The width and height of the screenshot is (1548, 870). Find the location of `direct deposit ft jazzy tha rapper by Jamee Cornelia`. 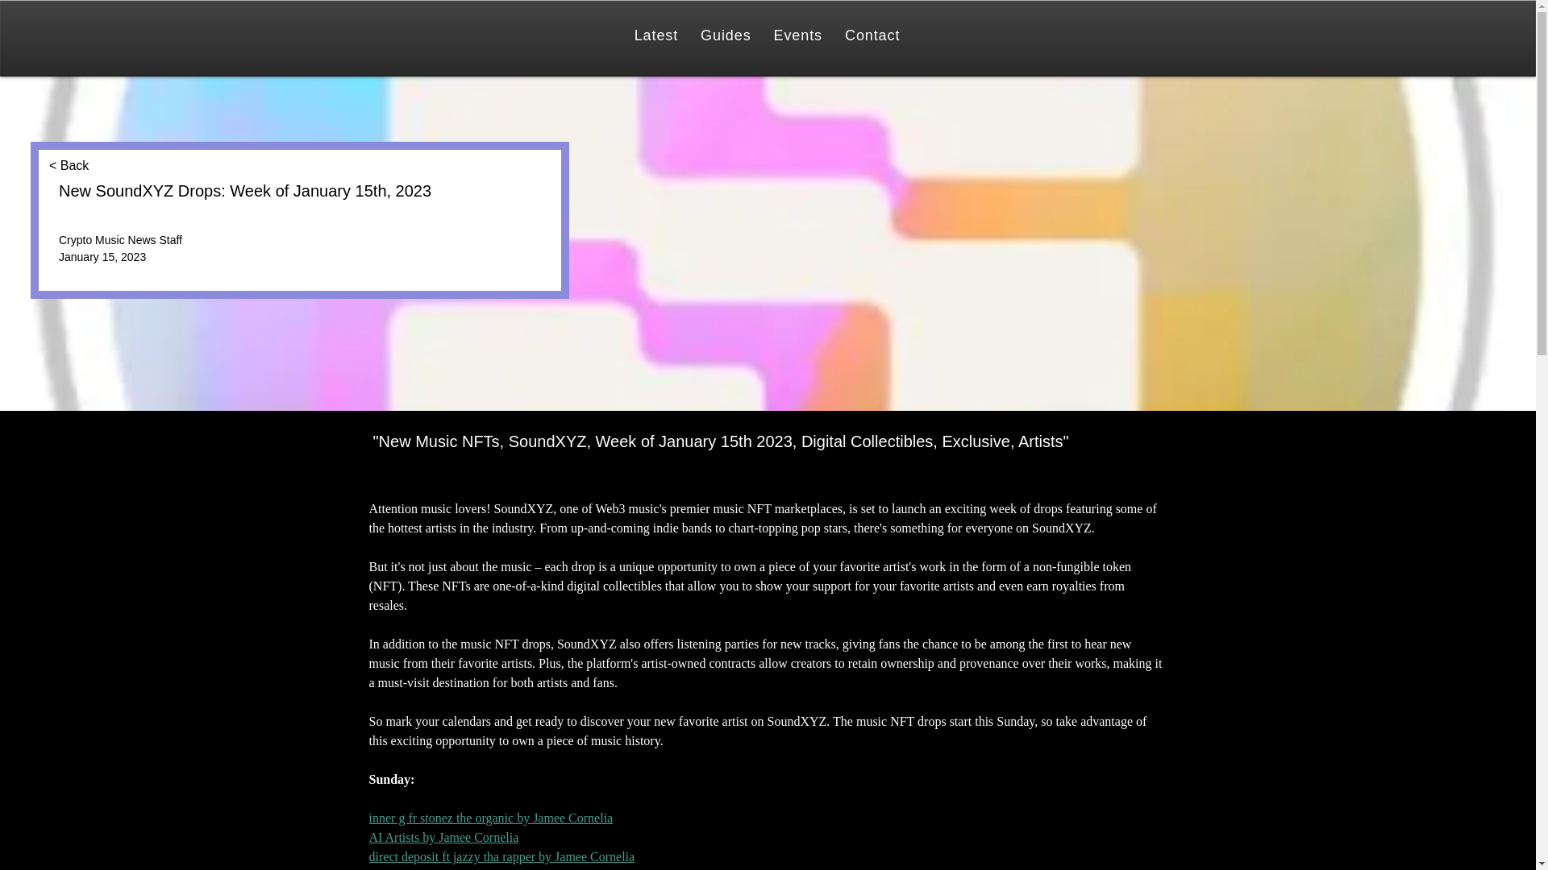

direct deposit ft jazzy tha rapper by Jamee Cornelia is located at coordinates (501, 857).